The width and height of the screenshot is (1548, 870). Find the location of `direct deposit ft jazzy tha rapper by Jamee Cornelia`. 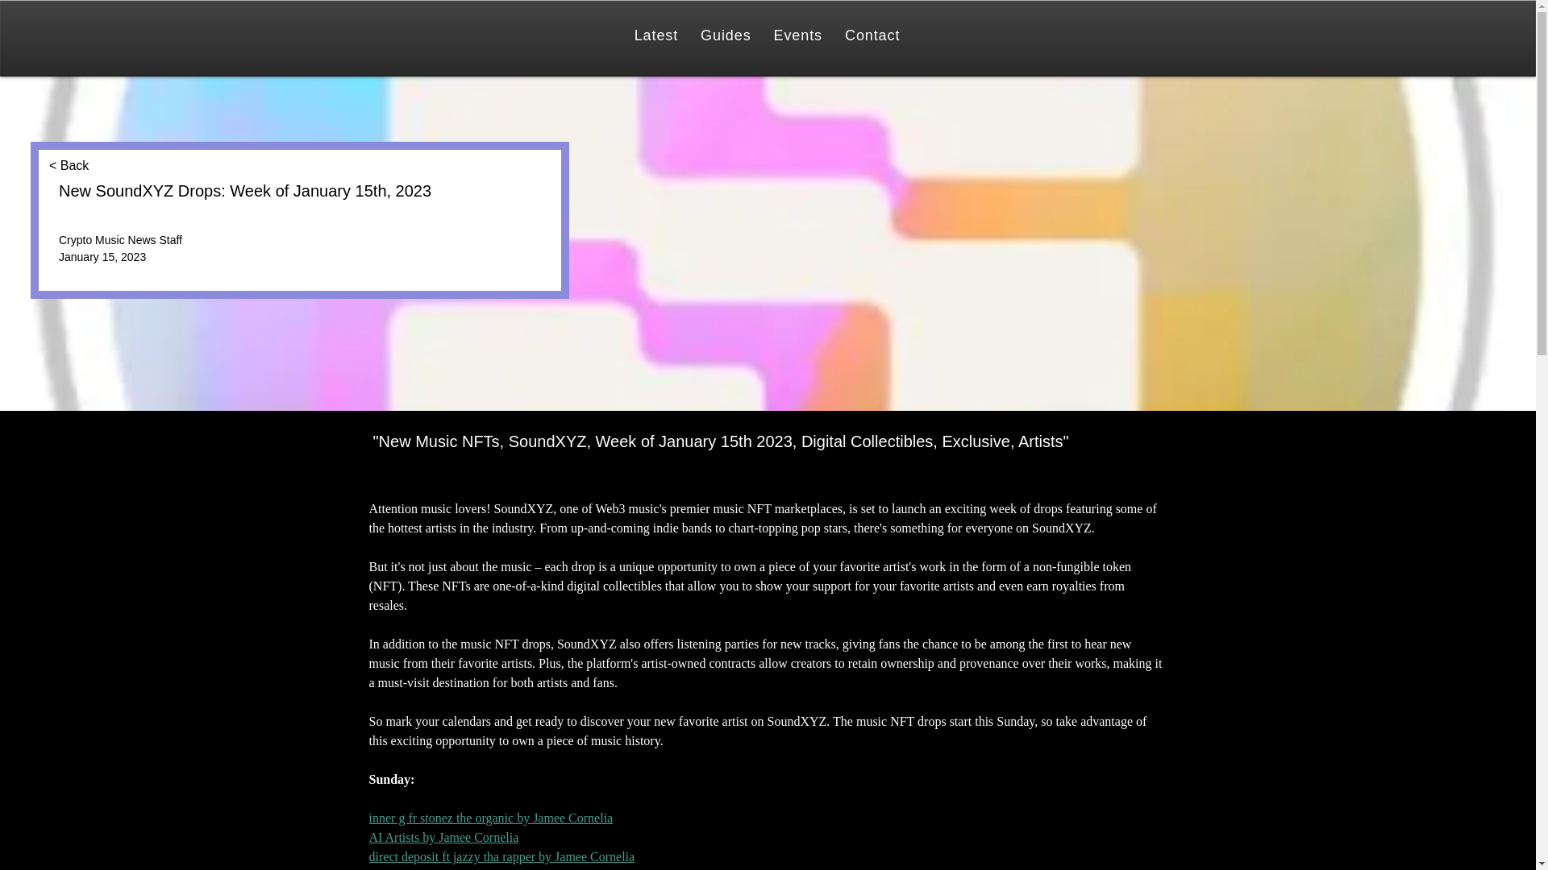

direct deposit ft jazzy tha rapper by Jamee Cornelia is located at coordinates (501, 857).